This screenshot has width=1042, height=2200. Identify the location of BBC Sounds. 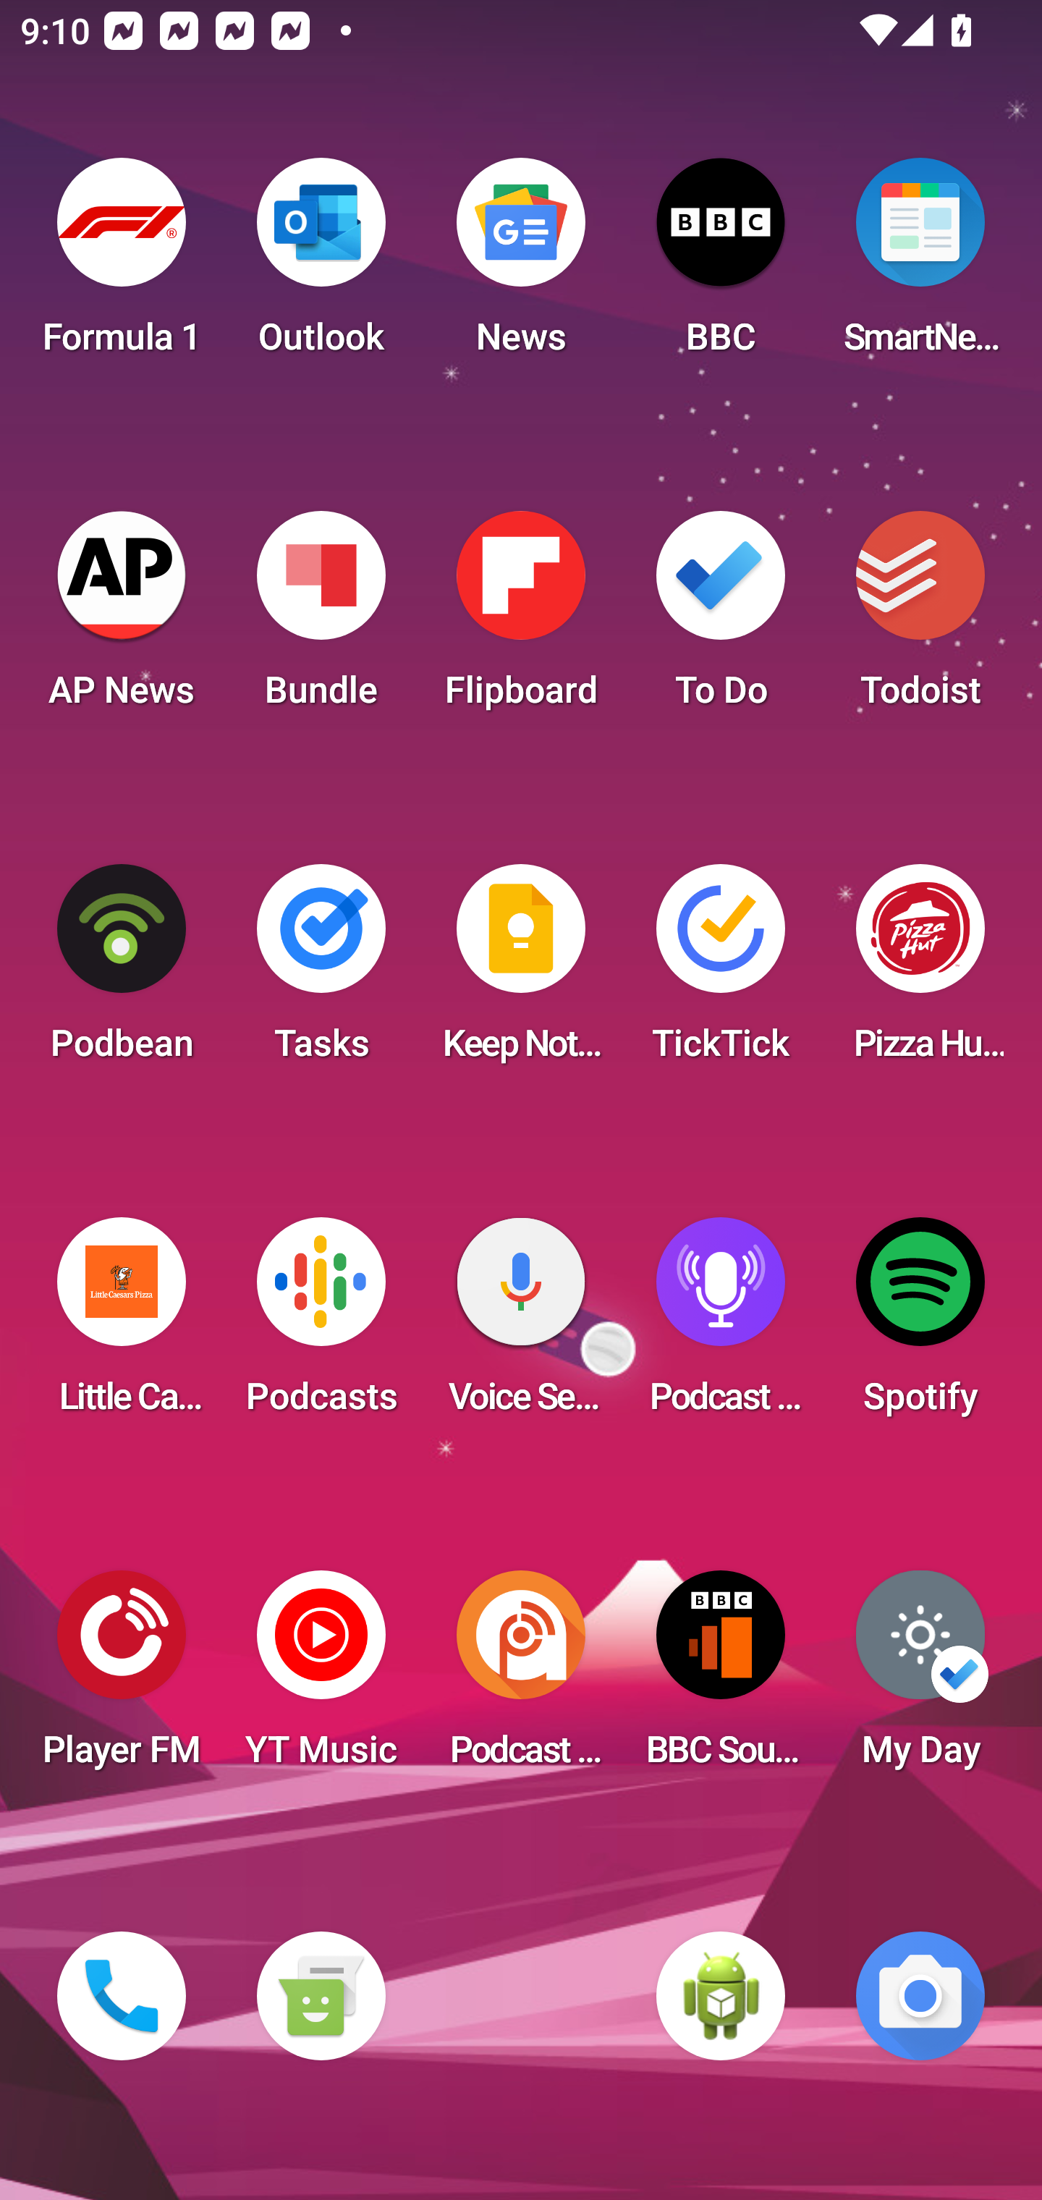
(721, 1677).